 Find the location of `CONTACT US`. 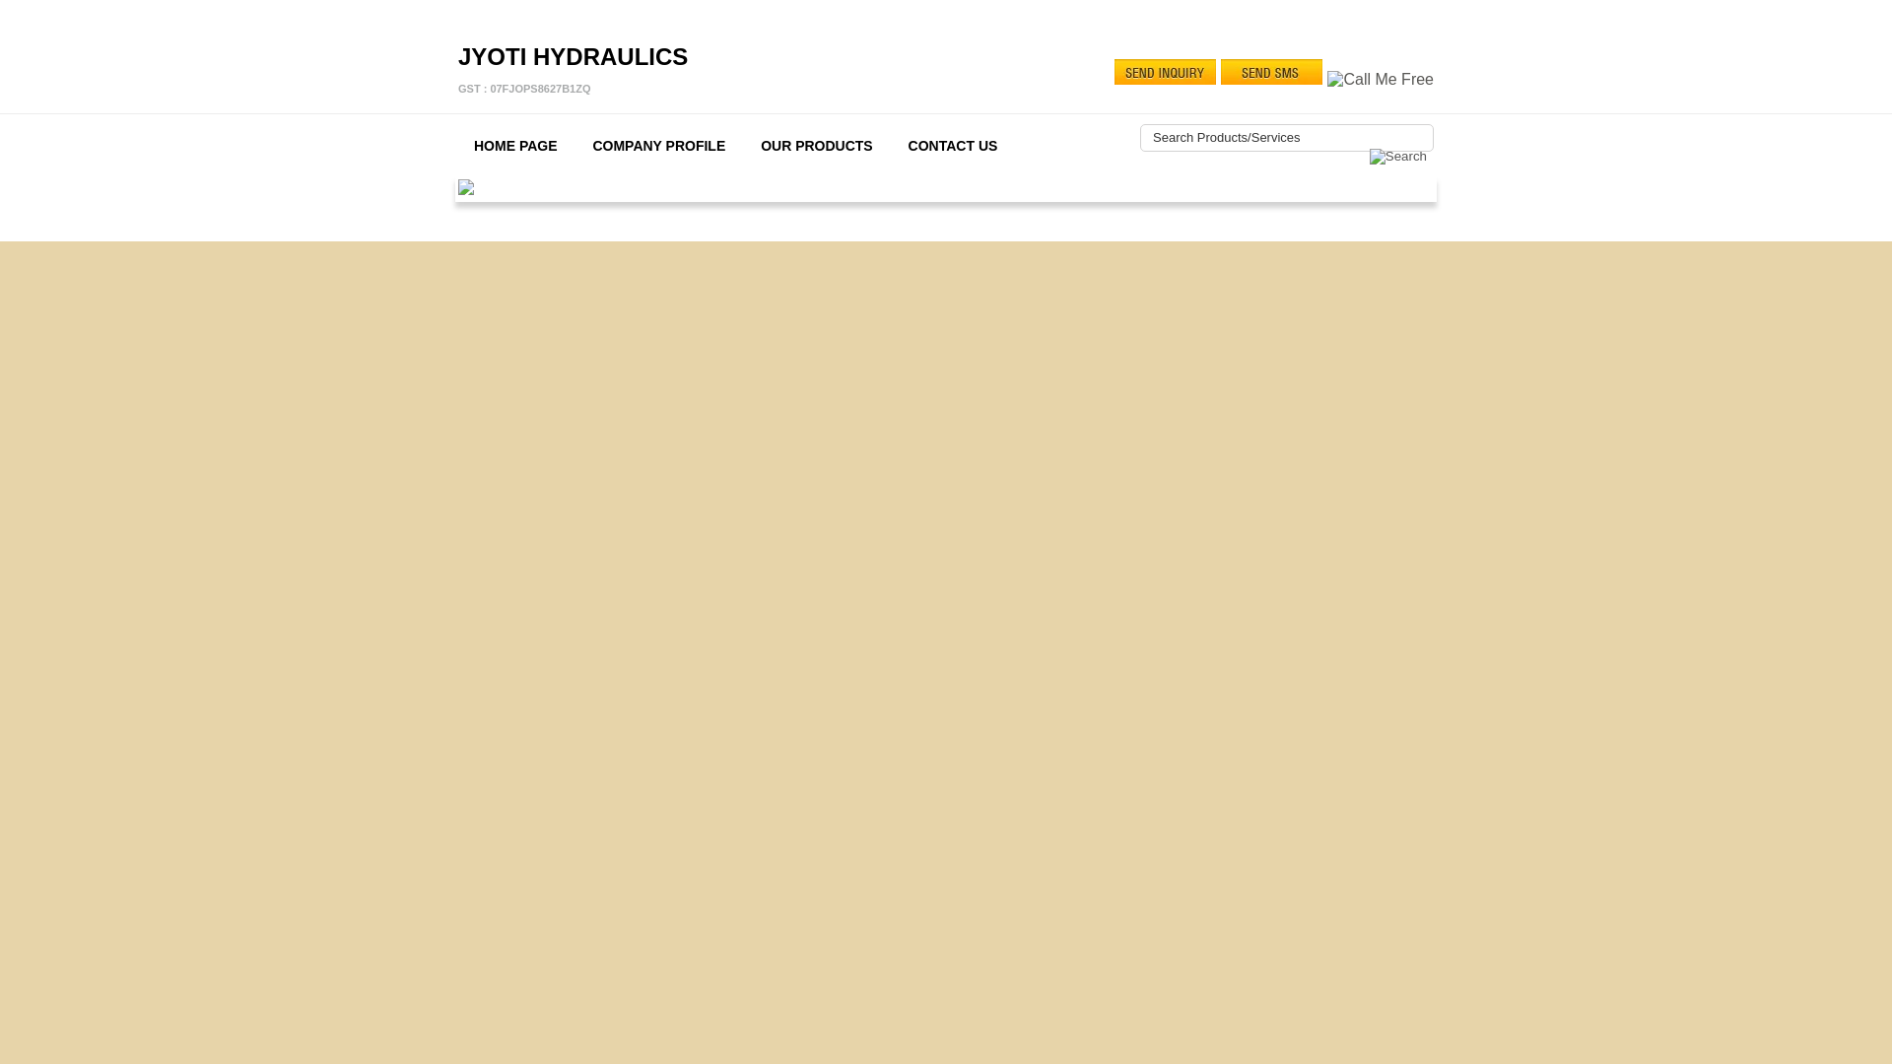

CONTACT US is located at coordinates (817, 145).